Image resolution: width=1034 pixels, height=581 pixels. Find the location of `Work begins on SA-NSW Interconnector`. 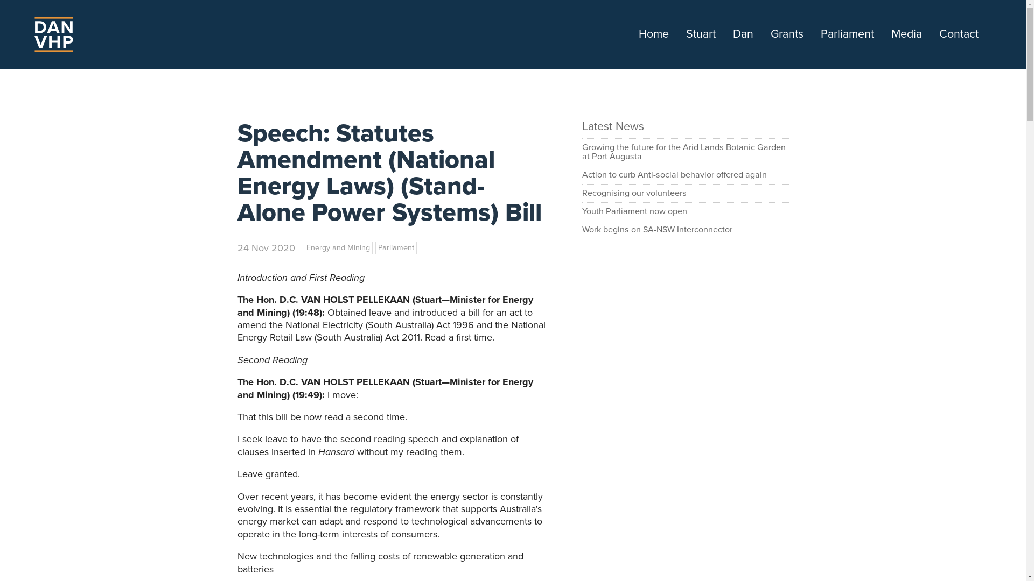

Work begins on SA-NSW Interconnector is located at coordinates (685, 230).